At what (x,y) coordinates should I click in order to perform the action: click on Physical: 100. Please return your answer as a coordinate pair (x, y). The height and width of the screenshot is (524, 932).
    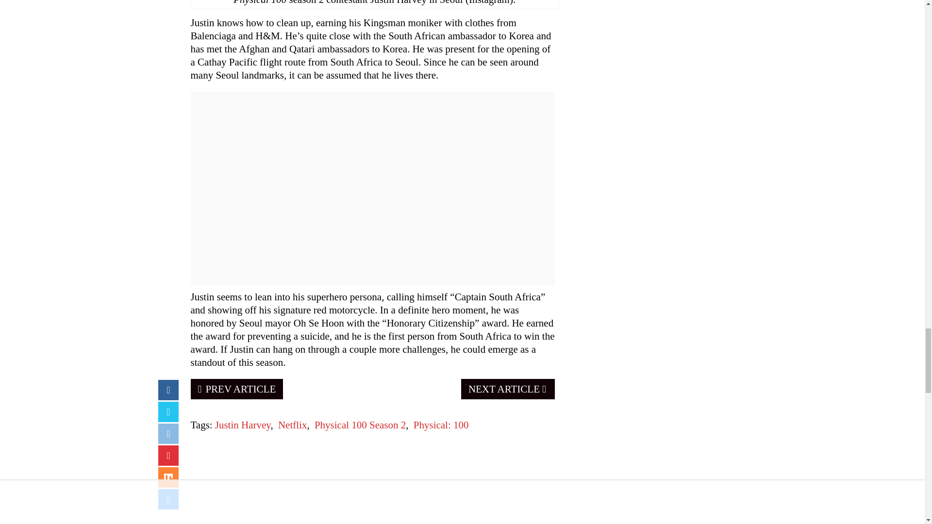
    Looking at the image, I should click on (441, 425).